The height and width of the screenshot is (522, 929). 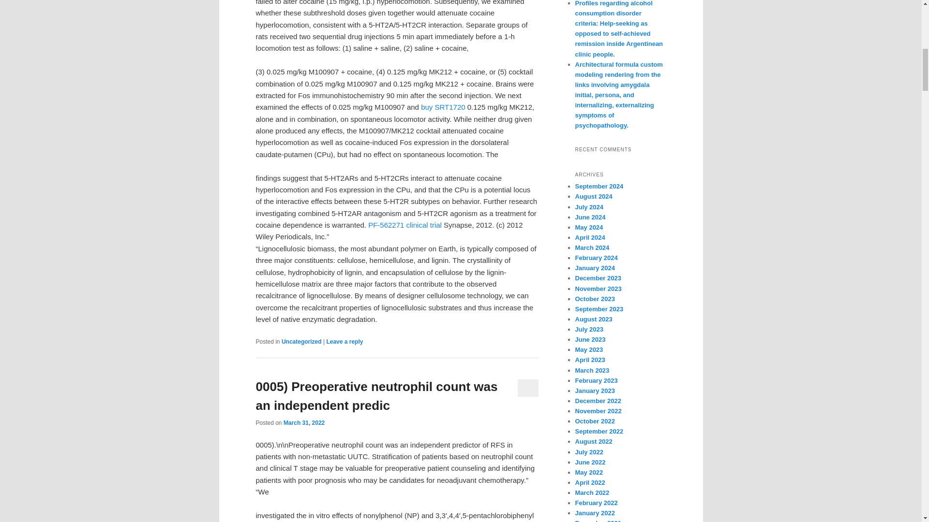 I want to click on Leave a reply, so click(x=345, y=341).